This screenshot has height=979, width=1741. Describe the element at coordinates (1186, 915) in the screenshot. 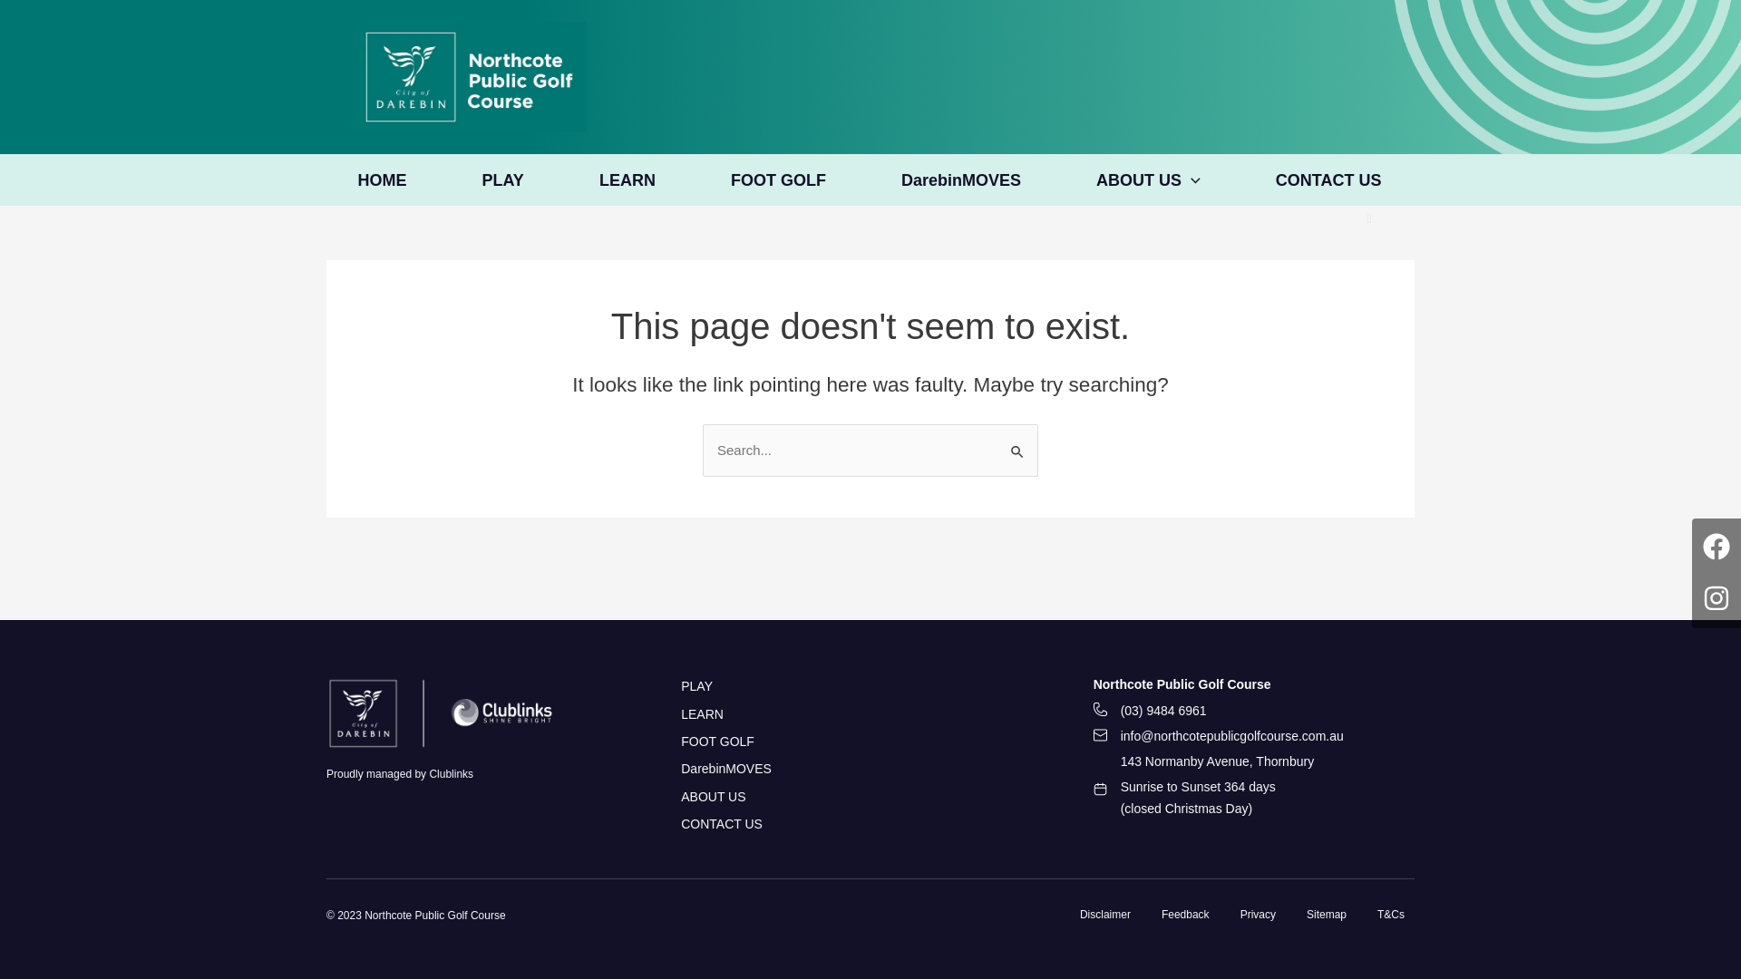

I see `Feedback` at that location.